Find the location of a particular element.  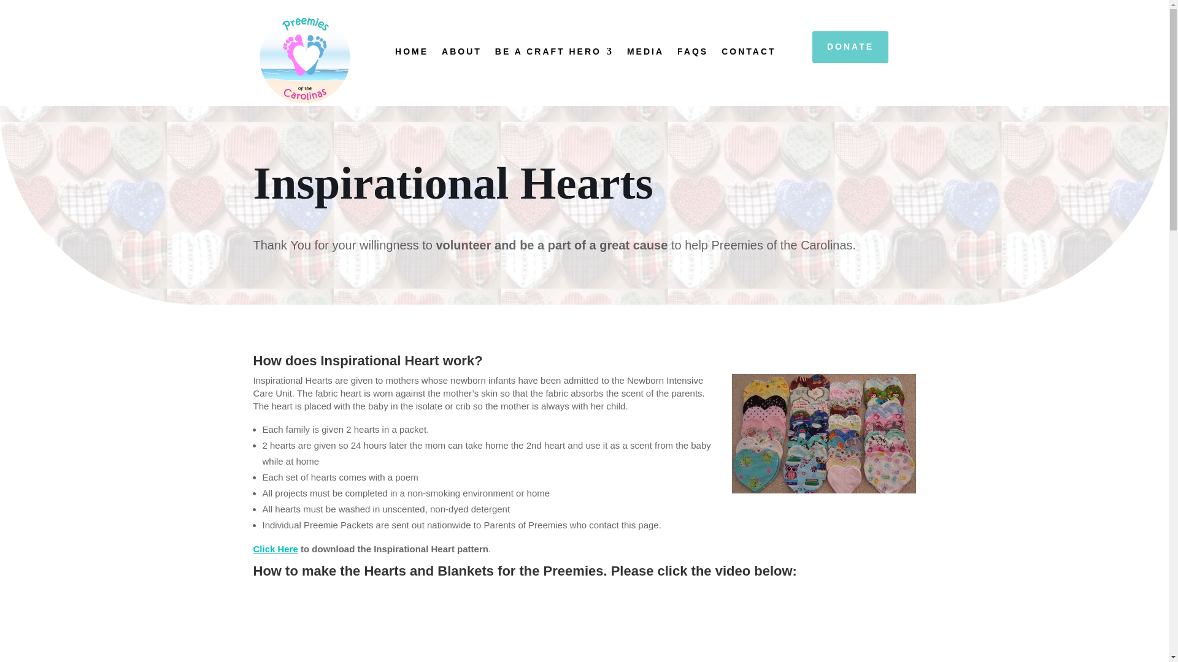

YouTube video player is located at coordinates (584, 628).